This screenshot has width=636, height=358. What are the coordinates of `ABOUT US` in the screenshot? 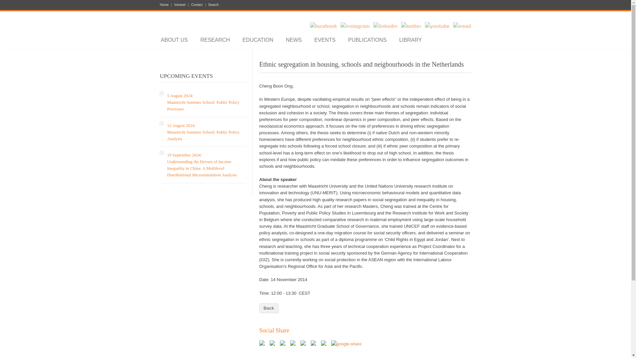 It's located at (175, 40).